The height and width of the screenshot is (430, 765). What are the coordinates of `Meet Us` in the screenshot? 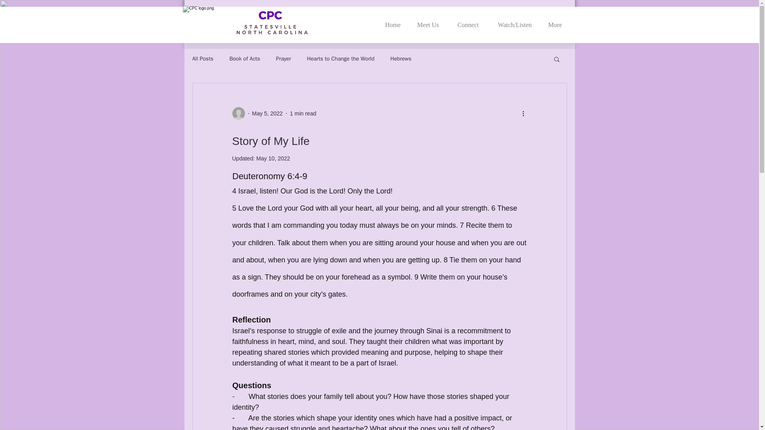 It's located at (427, 21).